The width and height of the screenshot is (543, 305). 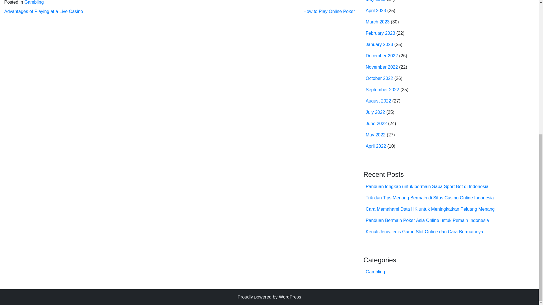 What do you see at coordinates (376, 123) in the screenshot?
I see `June 2022` at bounding box center [376, 123].